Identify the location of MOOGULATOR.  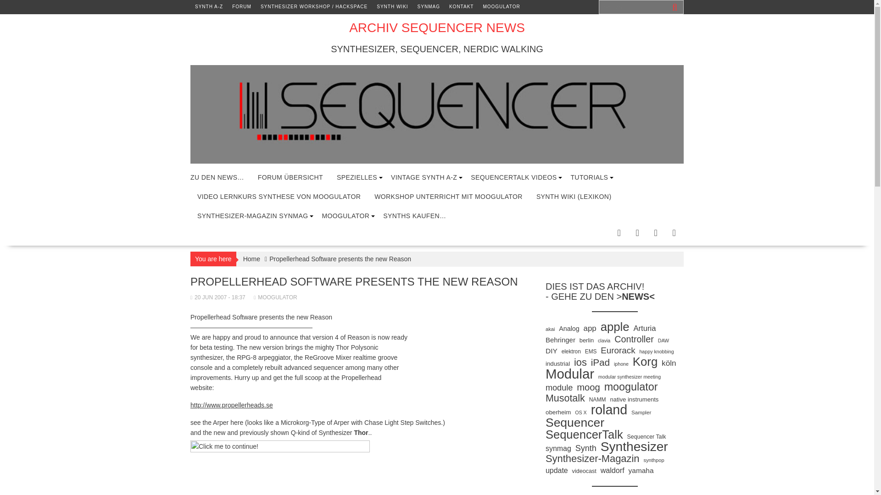
(501, 6).